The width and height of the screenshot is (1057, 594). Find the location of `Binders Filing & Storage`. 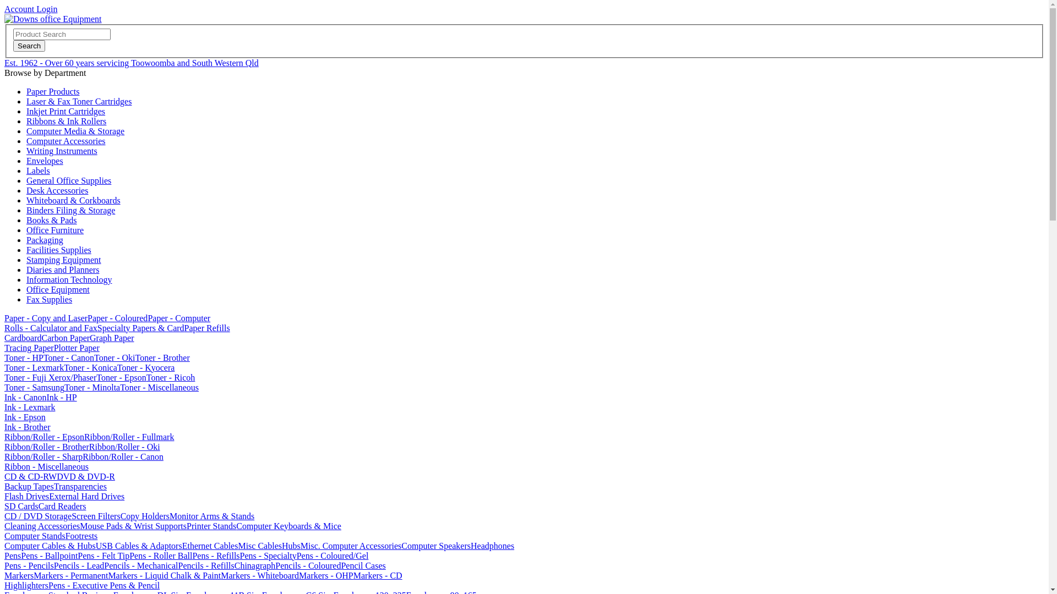

Binders Filing & Storage is located at coordinates (70, 210).